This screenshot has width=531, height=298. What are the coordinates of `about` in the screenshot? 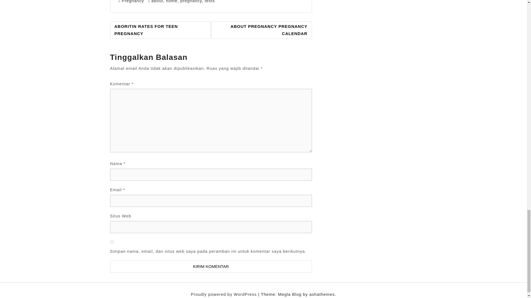 It's located at (157, 1).